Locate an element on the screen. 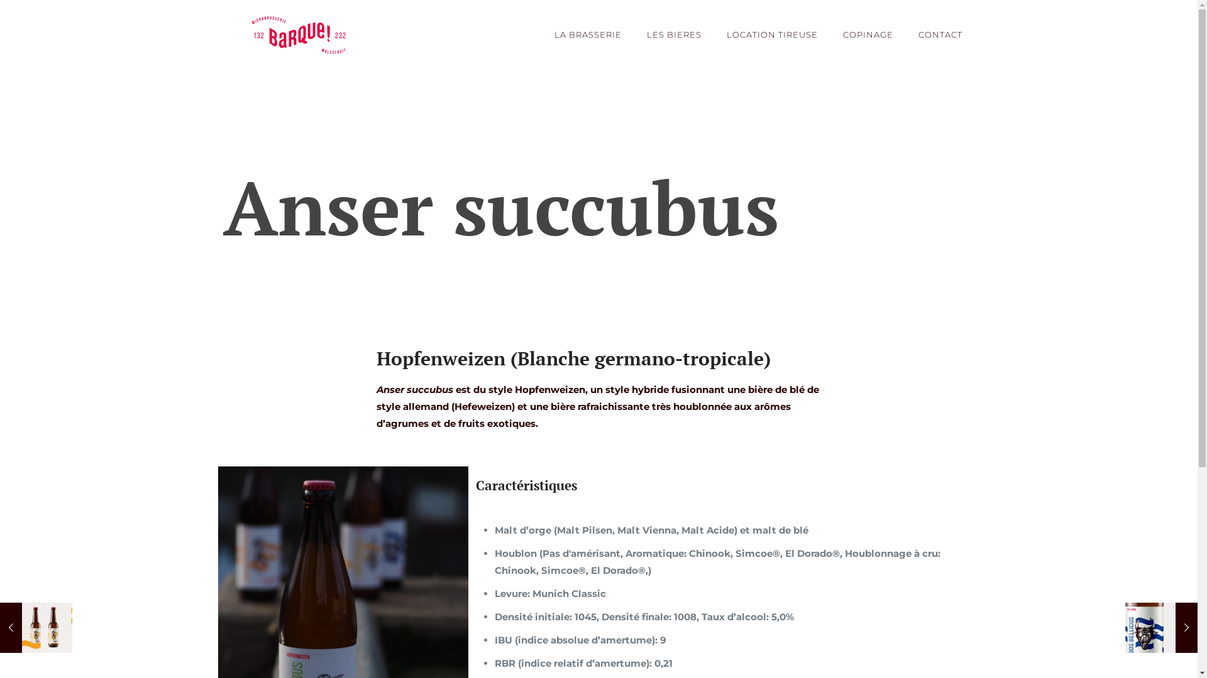 This screenshot has height=678, width=1207. Microbrasserie Barque is located at coordinates (299, 35).